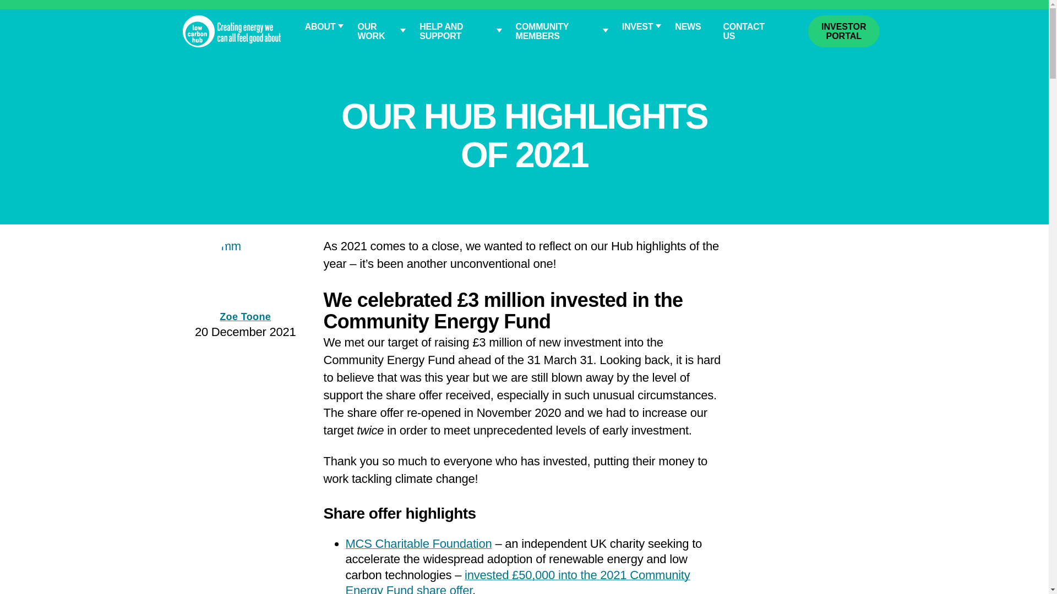 The width and height of the screenshot is (1057, 594). Describe the element at coordinates (637, 26) in the screenshot. I see `INVEST` at that location.